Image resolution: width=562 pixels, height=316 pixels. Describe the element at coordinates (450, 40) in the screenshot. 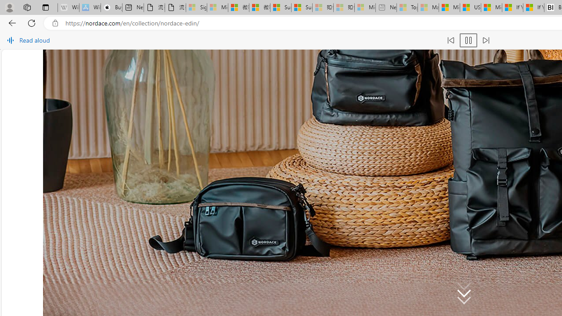

I see `Read previous paragraph` at that location.